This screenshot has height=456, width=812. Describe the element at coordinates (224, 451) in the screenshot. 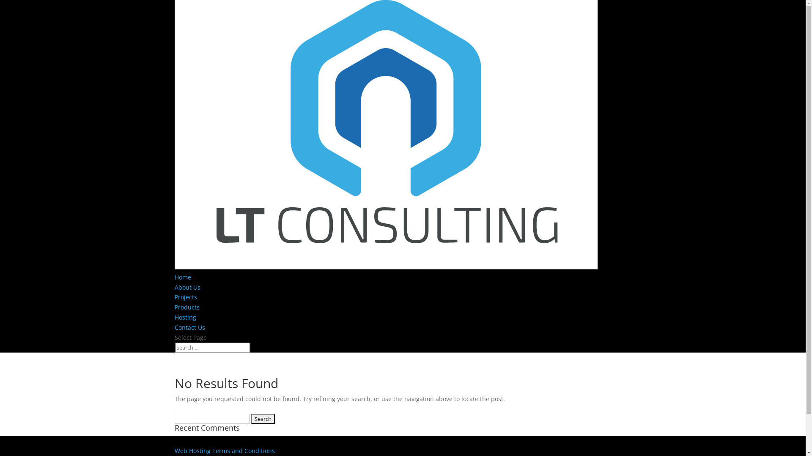

I see `Web Hosting Terms and Conditions` at that location.